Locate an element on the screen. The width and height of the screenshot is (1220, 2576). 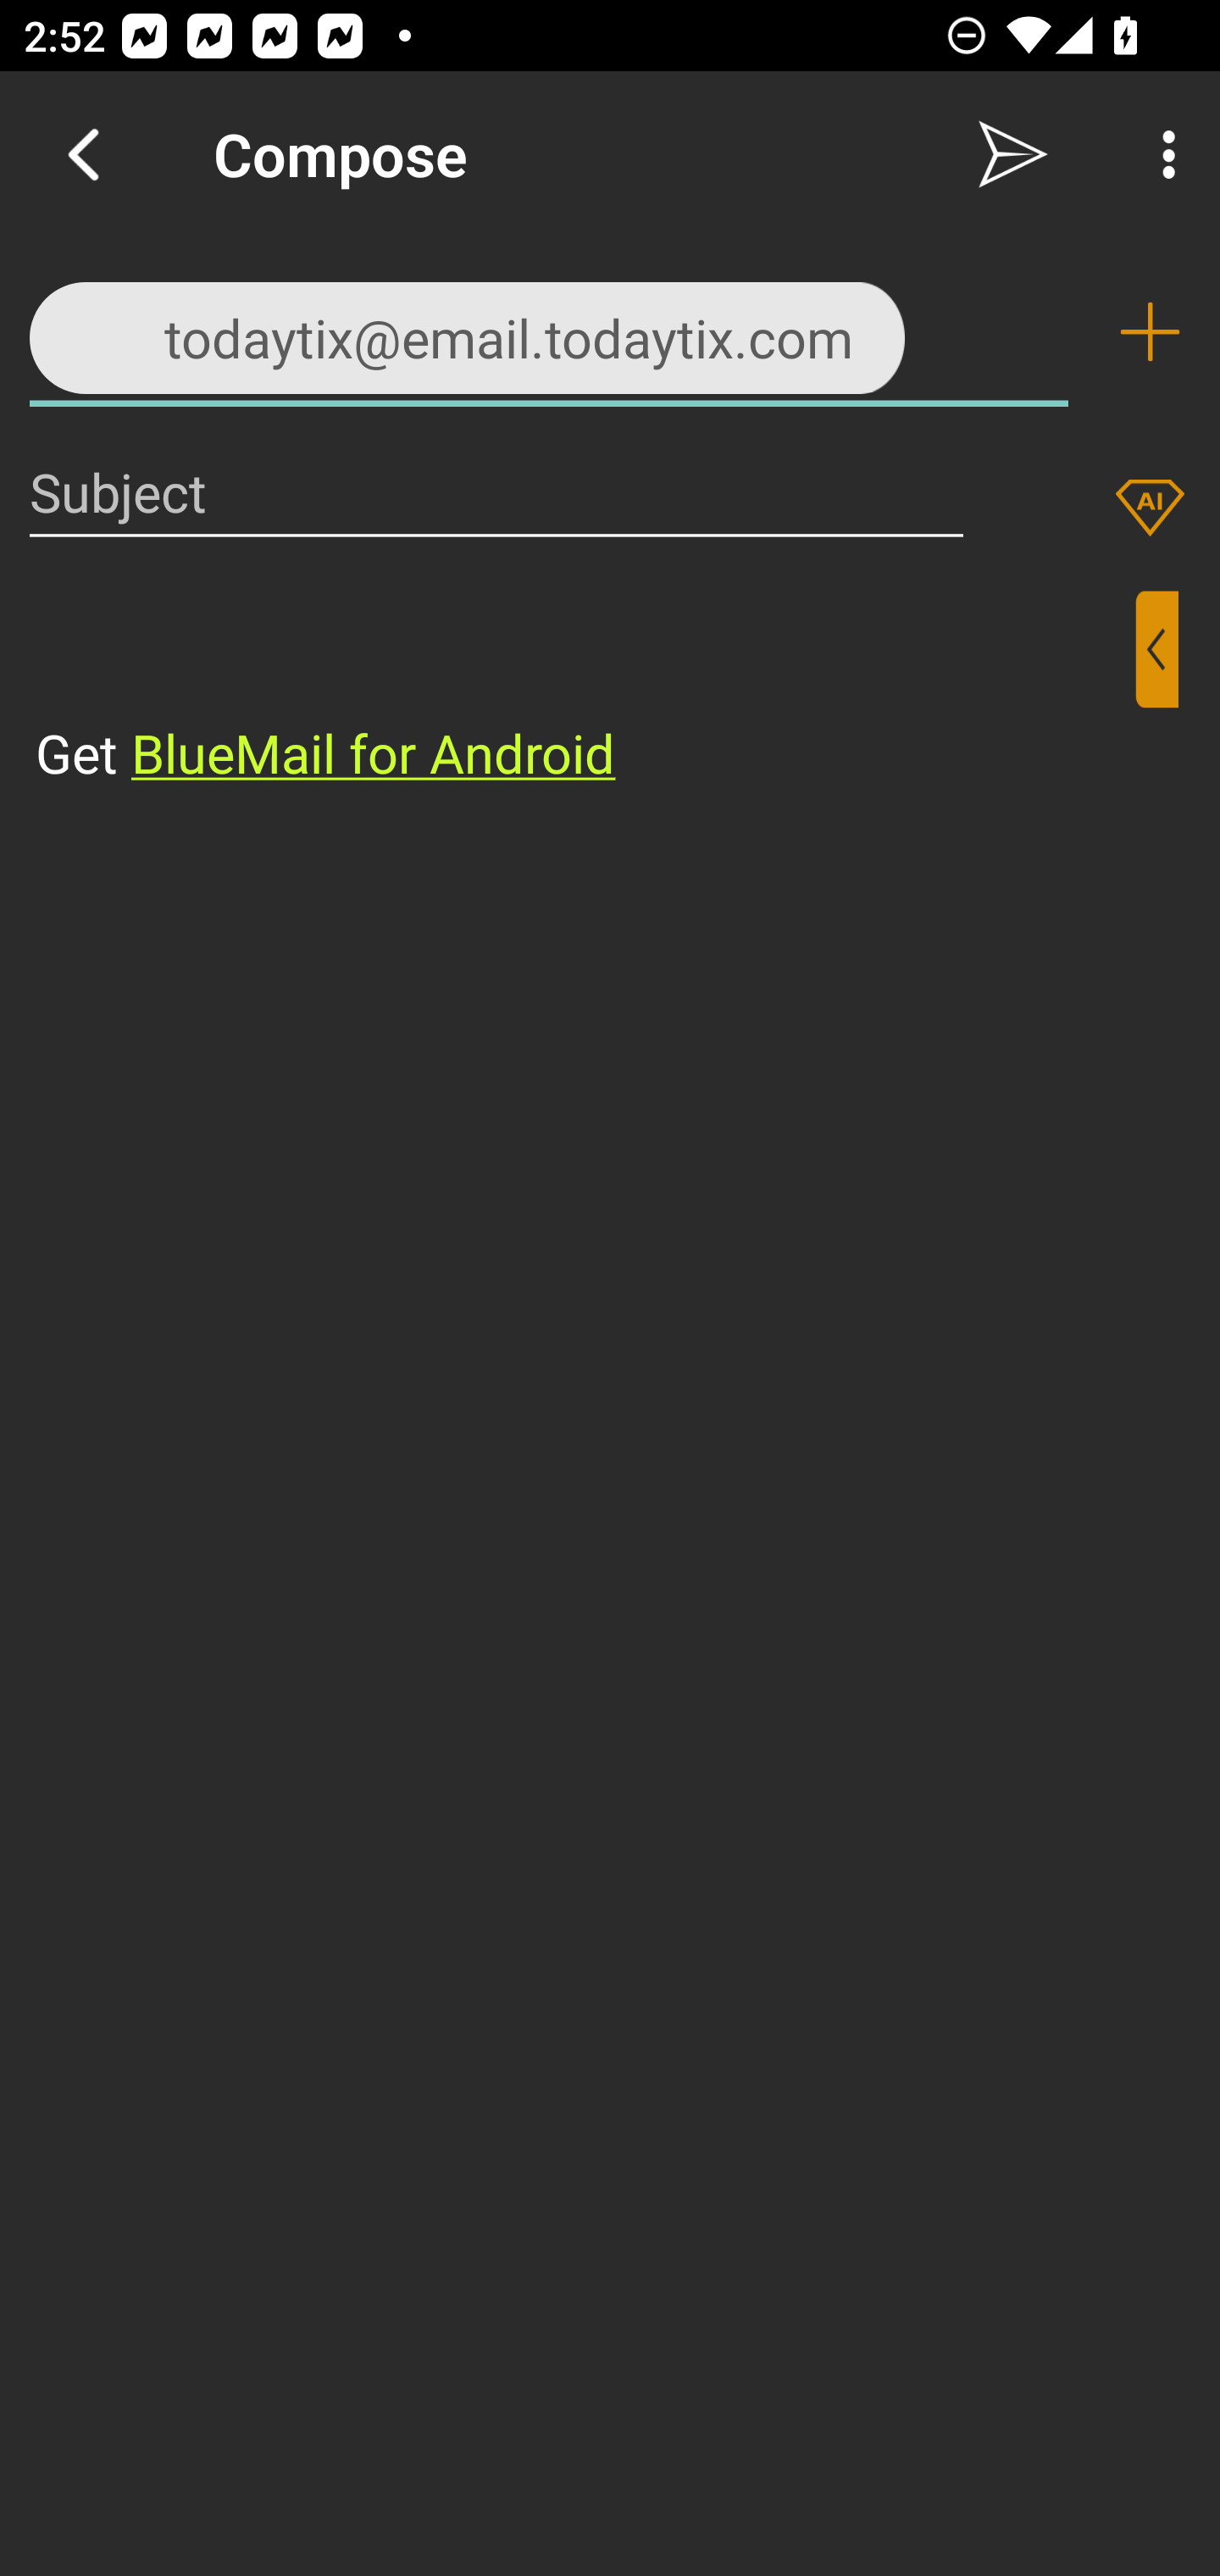
Send is located at coordinates (1013, 154).